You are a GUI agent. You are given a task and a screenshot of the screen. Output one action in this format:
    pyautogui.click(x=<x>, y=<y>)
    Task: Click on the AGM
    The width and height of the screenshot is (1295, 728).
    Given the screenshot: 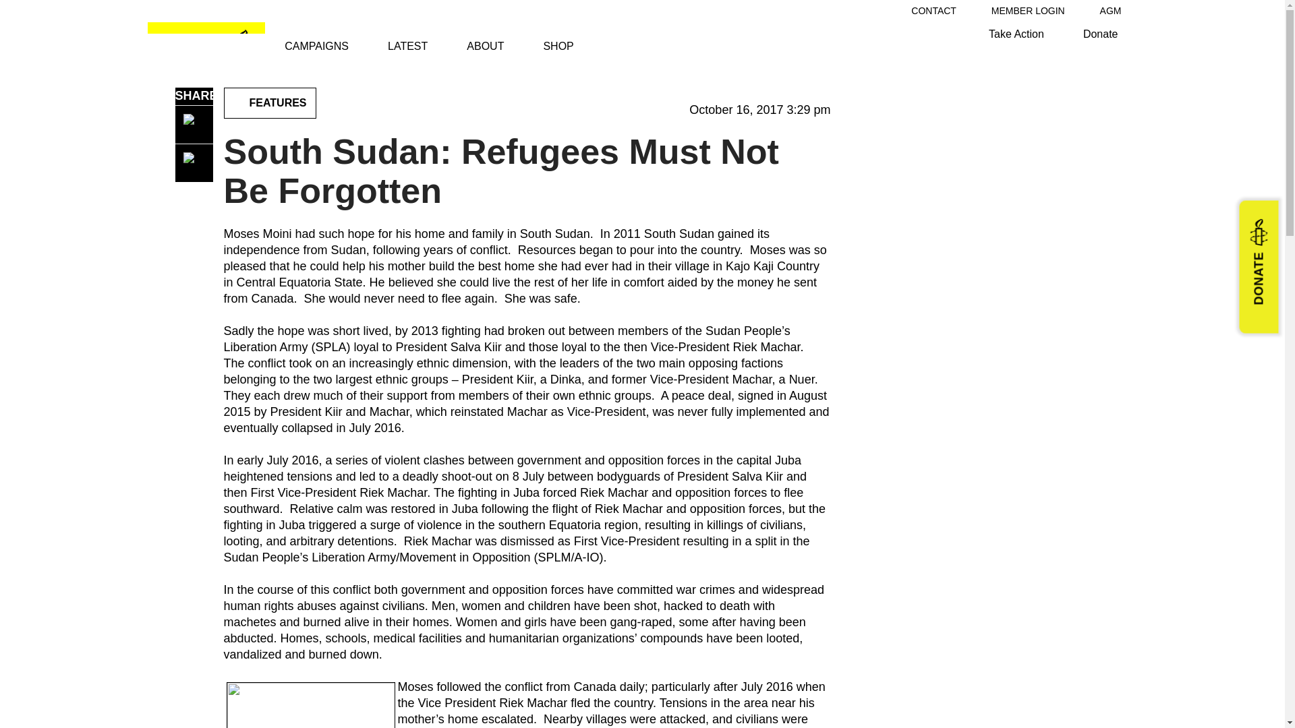 What is the action you would take?
    pyautogui.click(x=1110, y=10)
    